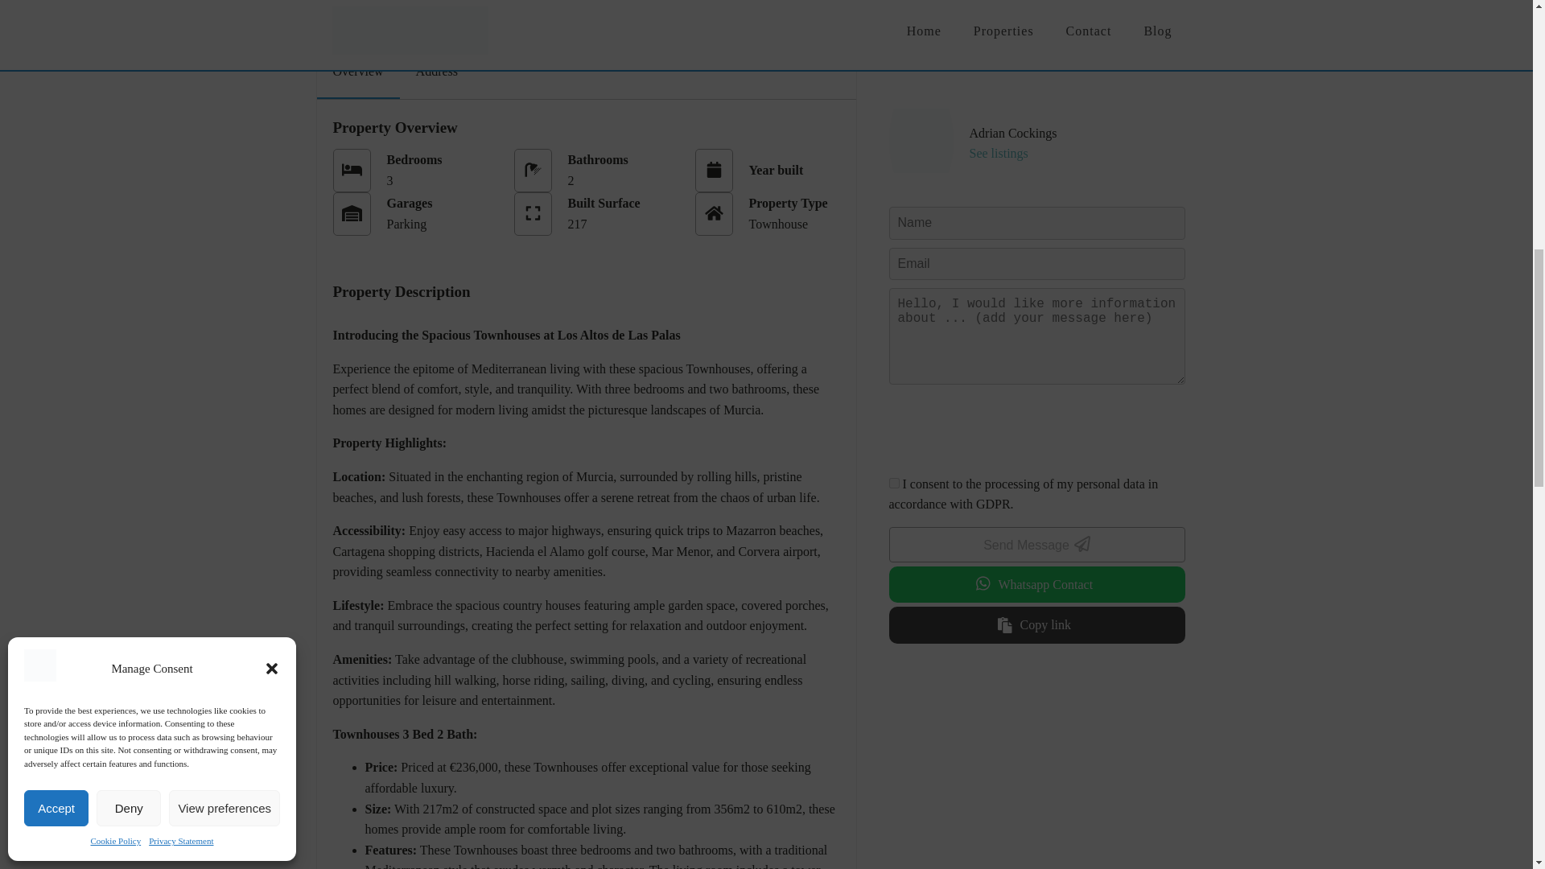 The image size is (1545, 869). Describe the element at coordinates (1011, 426) in the screenshot. I see `reCAPTCHA` at that location.